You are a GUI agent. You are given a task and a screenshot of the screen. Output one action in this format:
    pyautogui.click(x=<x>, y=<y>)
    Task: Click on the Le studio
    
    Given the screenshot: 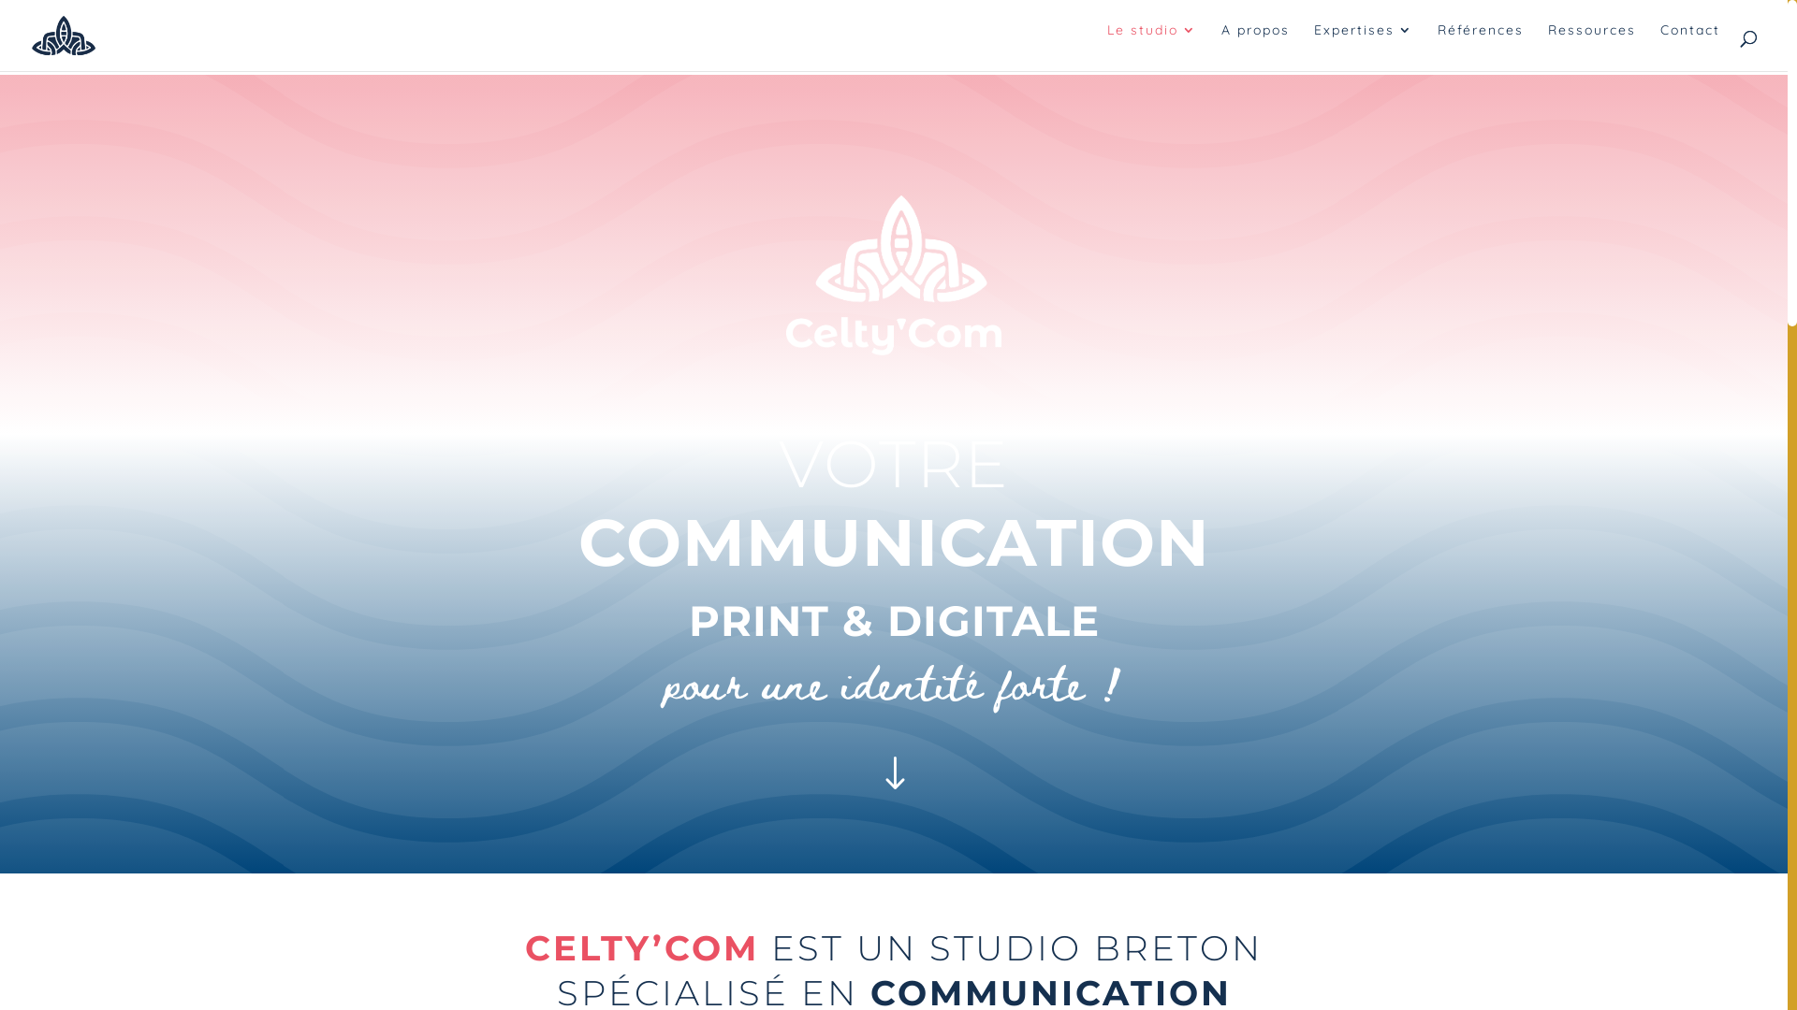 What is the action you would take?
    pyautogui.click(x=1152, y=45)
    